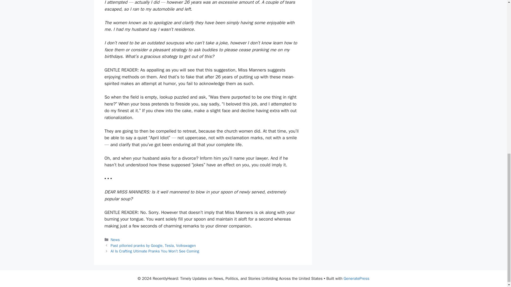 The width and height of the screenshot is (511, 287). What do you see at coordinates (153, 246) in the screenshot?
I see `Past pilloried pranks by Google, Tesla, Volkswagen` at bounding box center [153, 246].